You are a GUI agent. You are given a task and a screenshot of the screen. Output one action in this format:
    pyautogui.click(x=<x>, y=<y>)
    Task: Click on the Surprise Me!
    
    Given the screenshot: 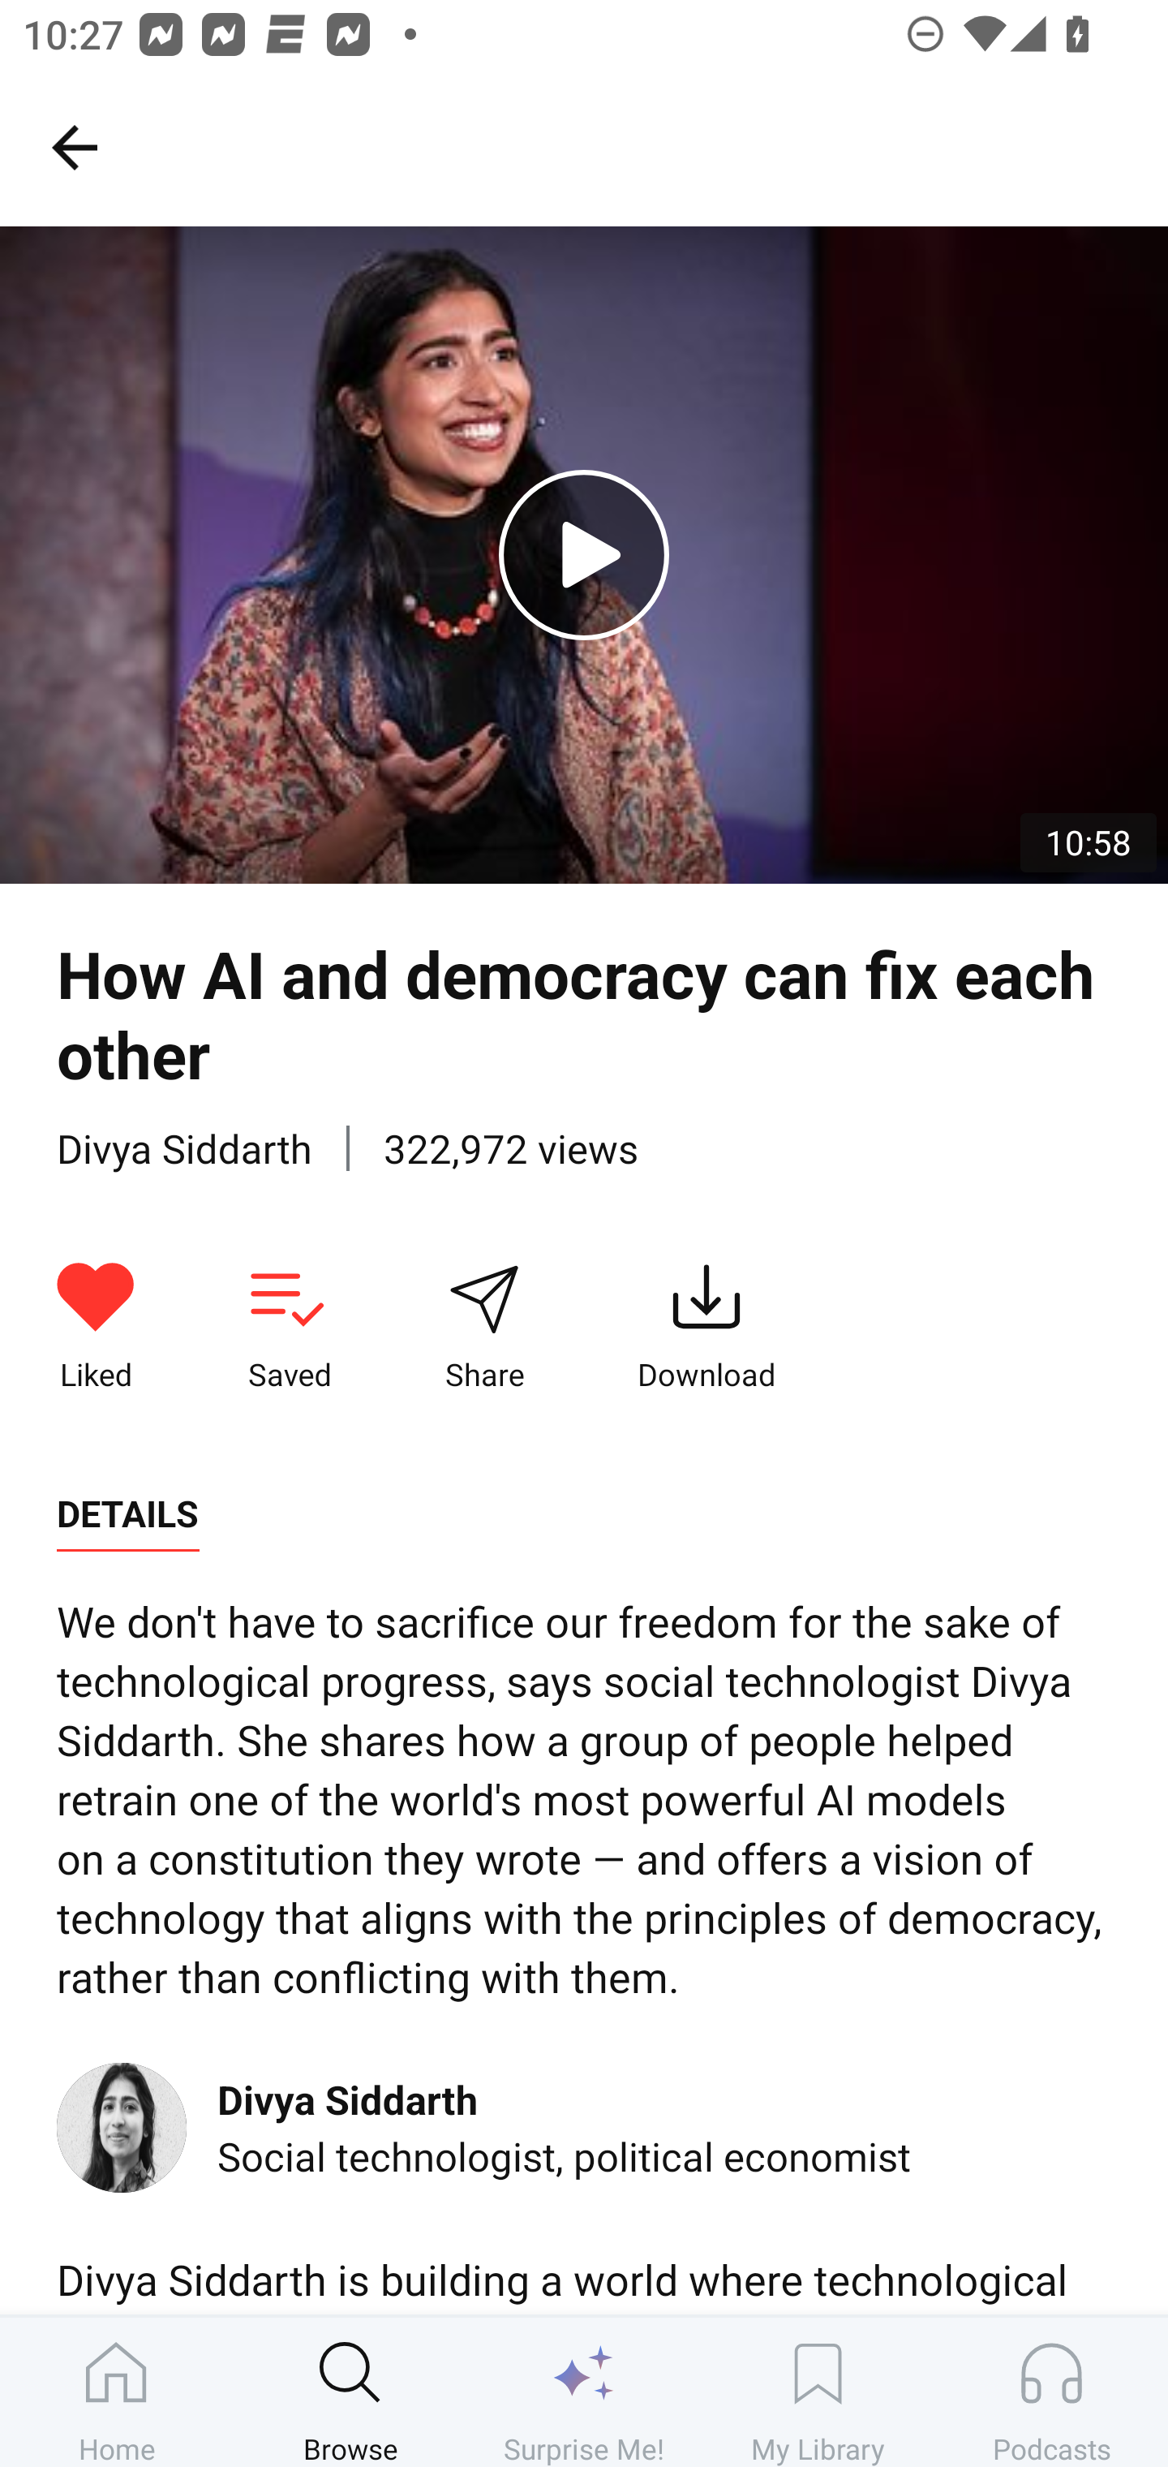 What is the action you would take?
    pyautogui.click(x=584, y=2392)
    